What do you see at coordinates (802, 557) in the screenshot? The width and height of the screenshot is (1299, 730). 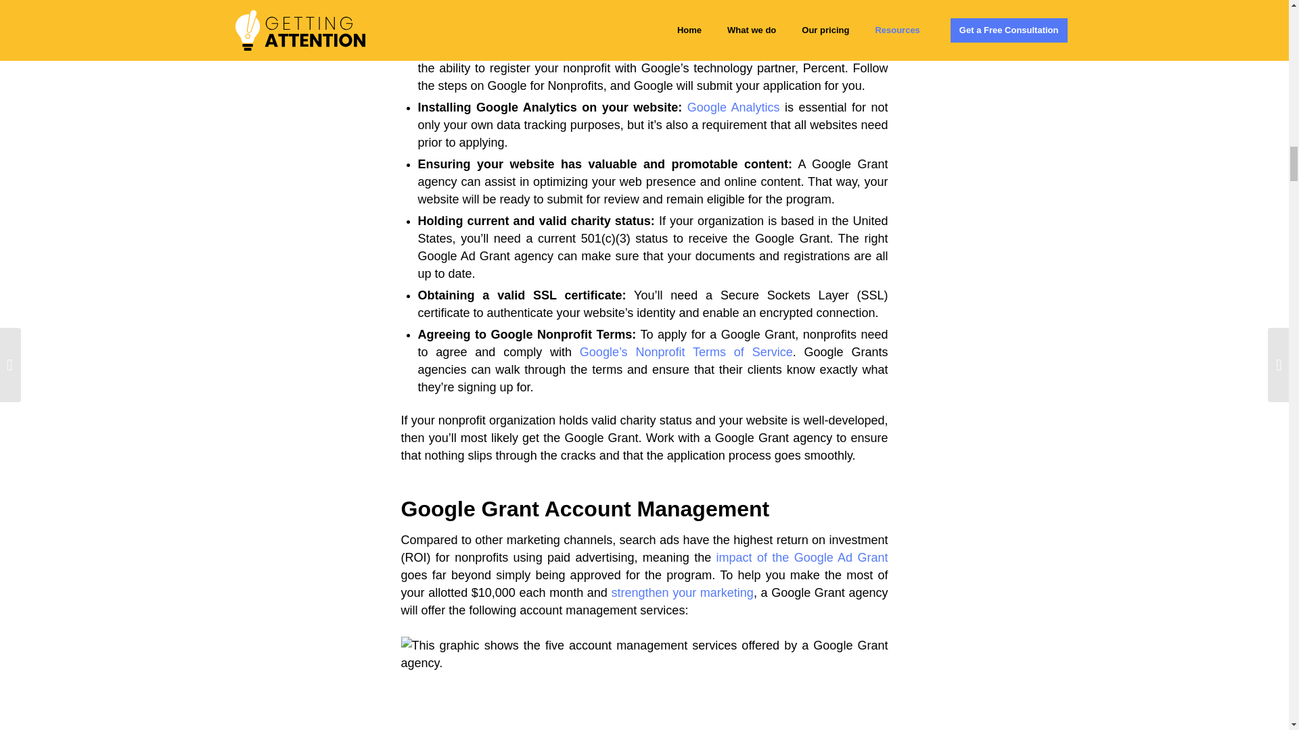 I see `impact of the Google Ad Grant` at bounding box center [802, 557].